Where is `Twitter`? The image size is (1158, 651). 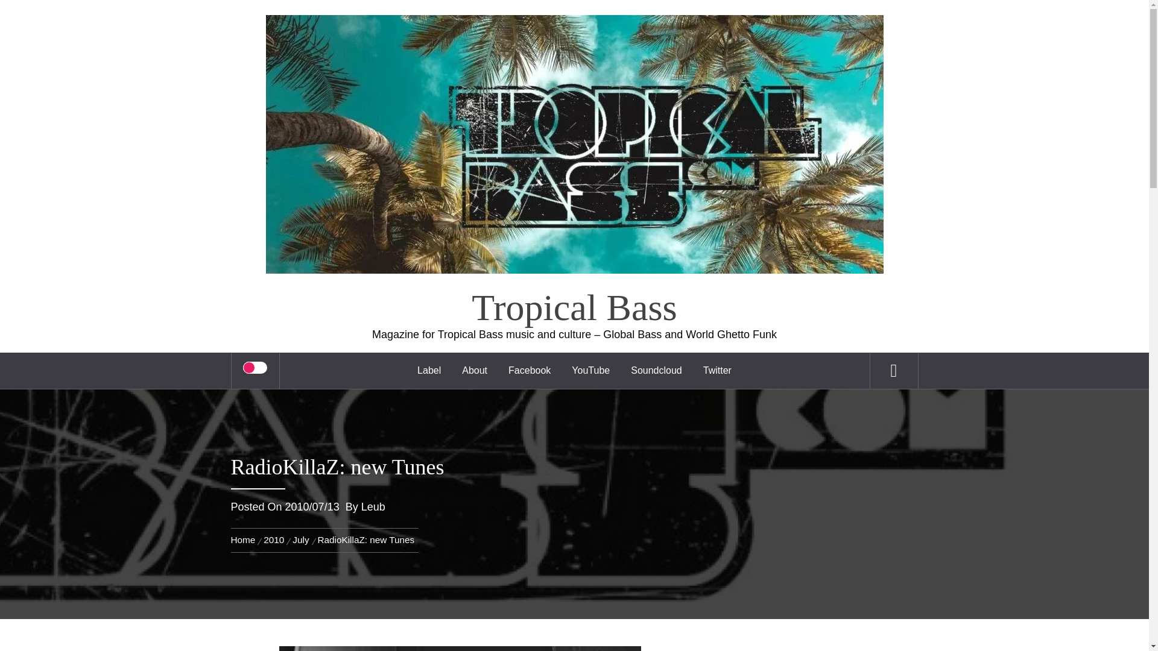 Twitter is located at coordinates (717, 370).